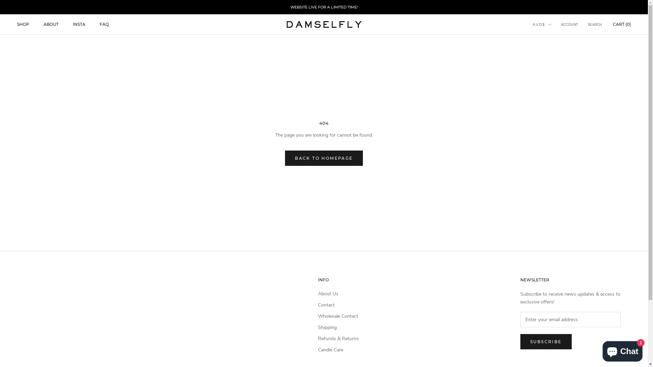 This screenshot has height=367, width=653. What do you see at coordinates (324, 7) in the screenshot?
I see `WEBSITE LIVE FOR A LIMITED TIME!` at bounding box center [324, 7].